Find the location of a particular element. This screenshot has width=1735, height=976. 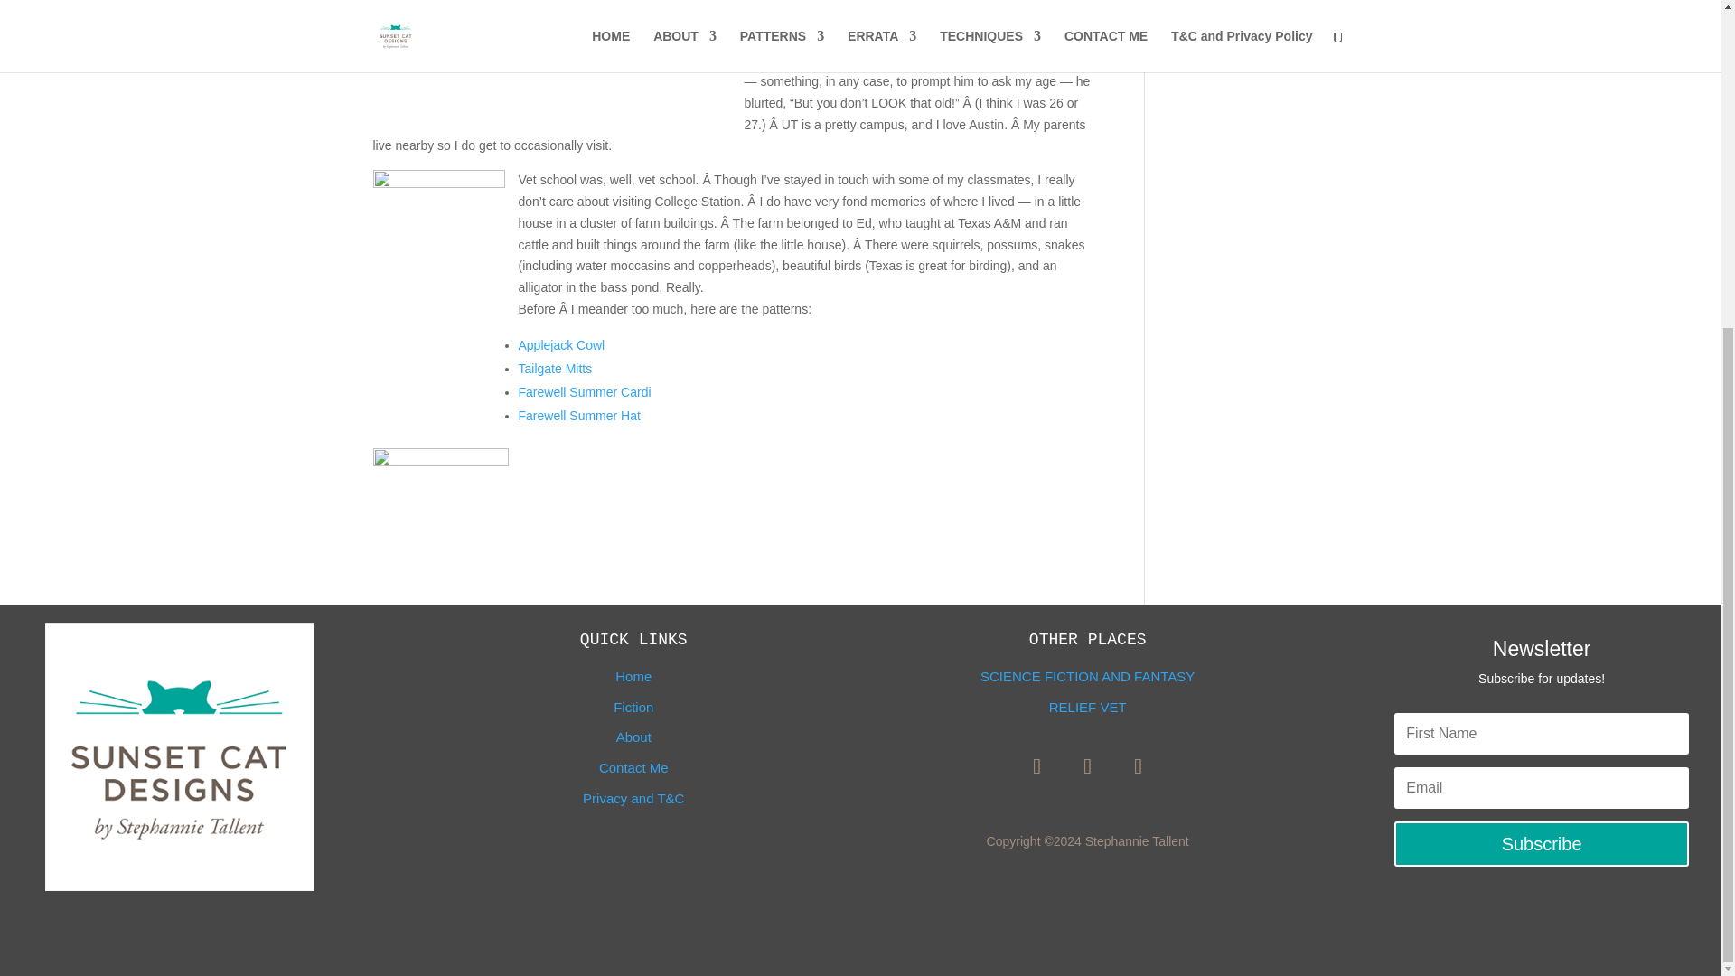

Follow on Instagram is located at coordinates (1139, 766).